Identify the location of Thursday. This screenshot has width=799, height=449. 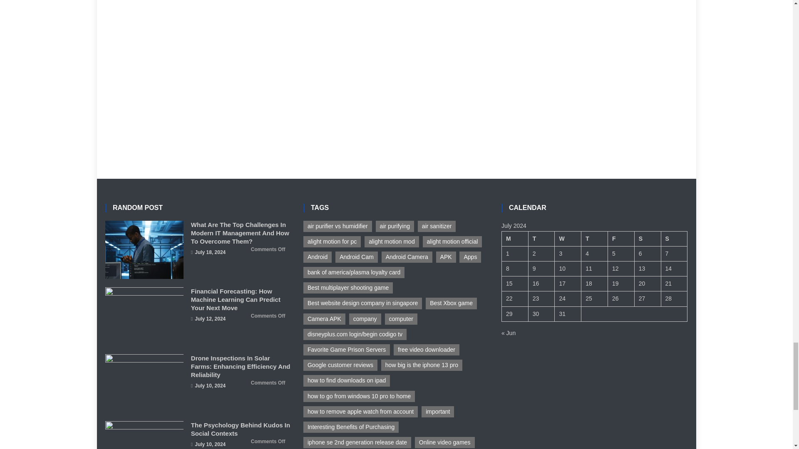
(595, 239).